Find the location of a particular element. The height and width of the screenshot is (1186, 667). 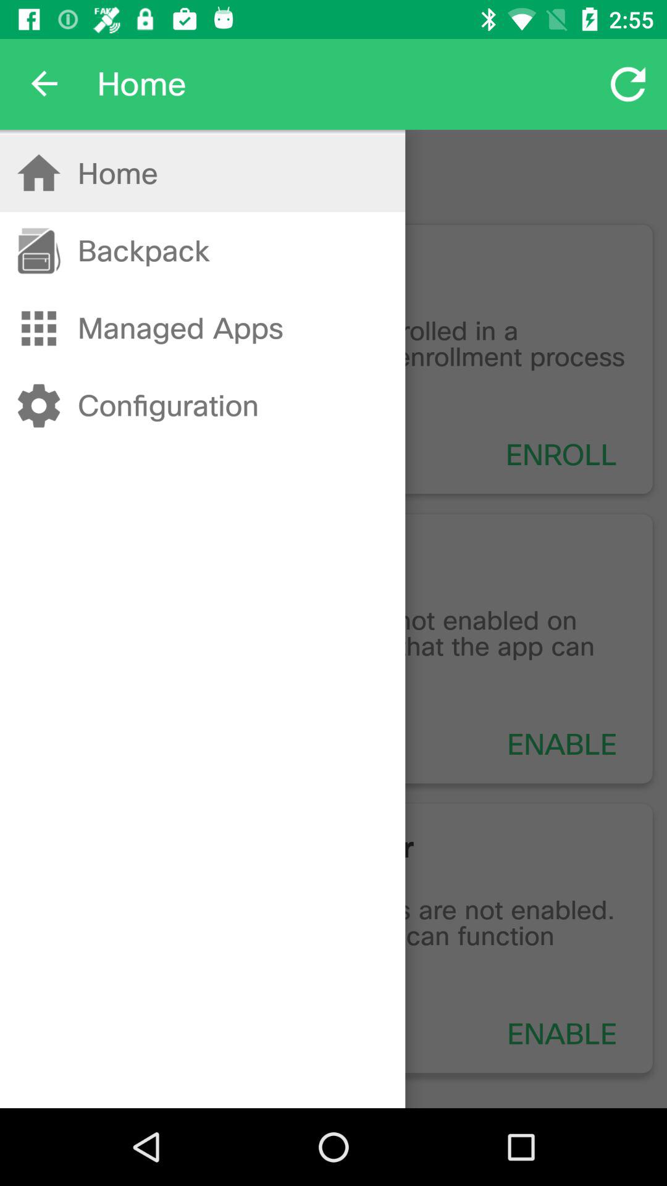

click on the refresh button which is to the right of text home is located at coordinates (627, 84).